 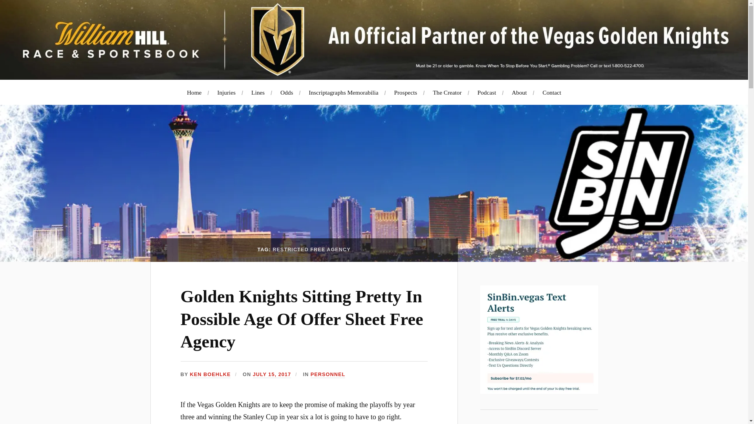 I want to click on PERSONNEL, so click(x=328, y=375).